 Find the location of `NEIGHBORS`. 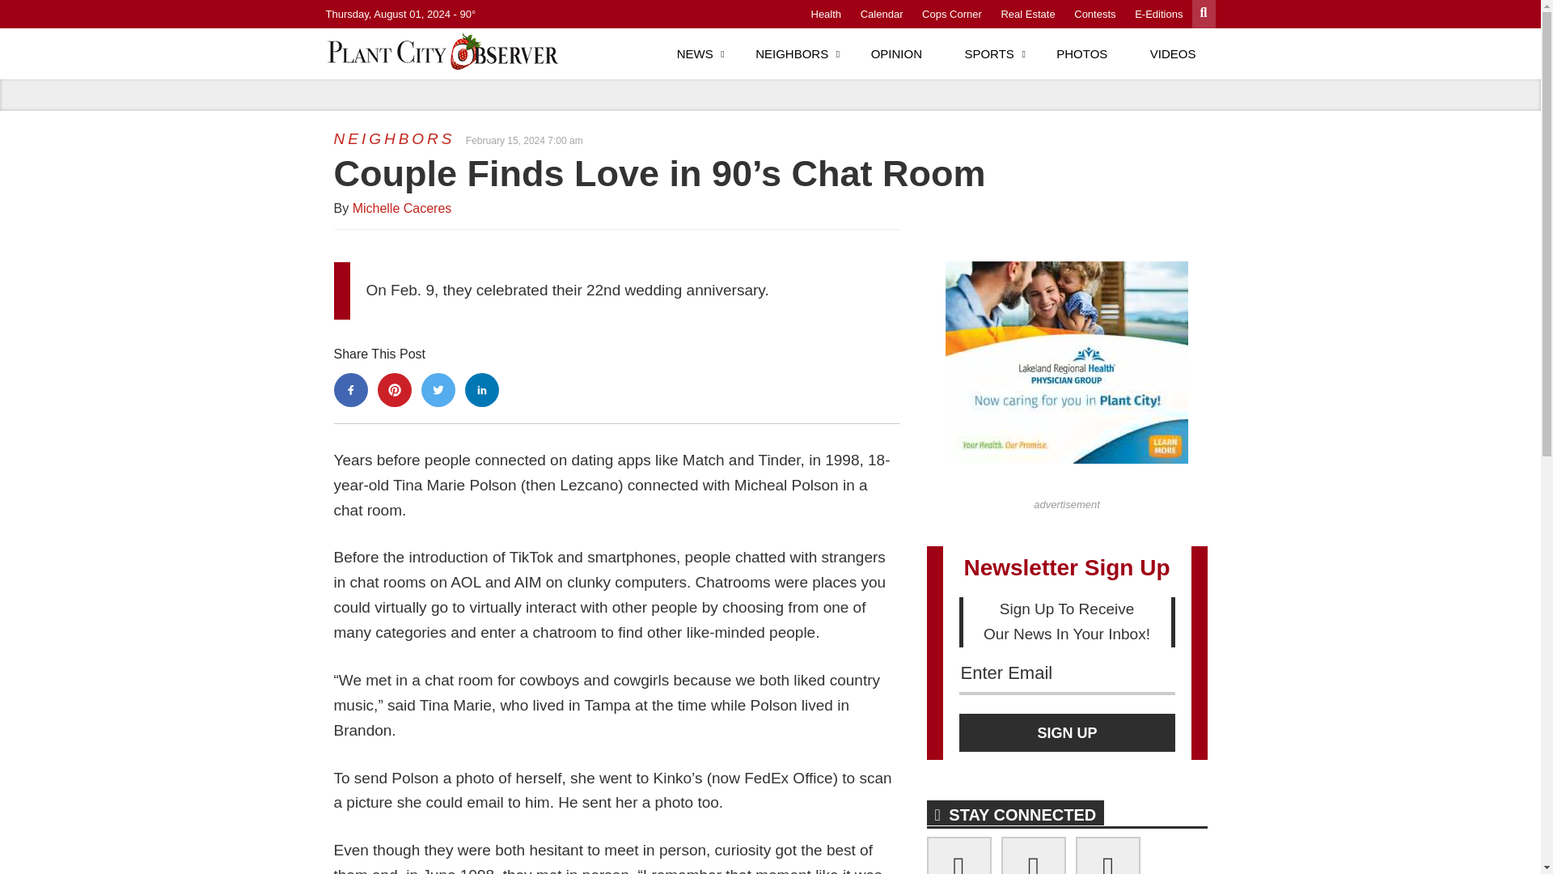

NEIGHBORS is located at coordinates (792, 53).